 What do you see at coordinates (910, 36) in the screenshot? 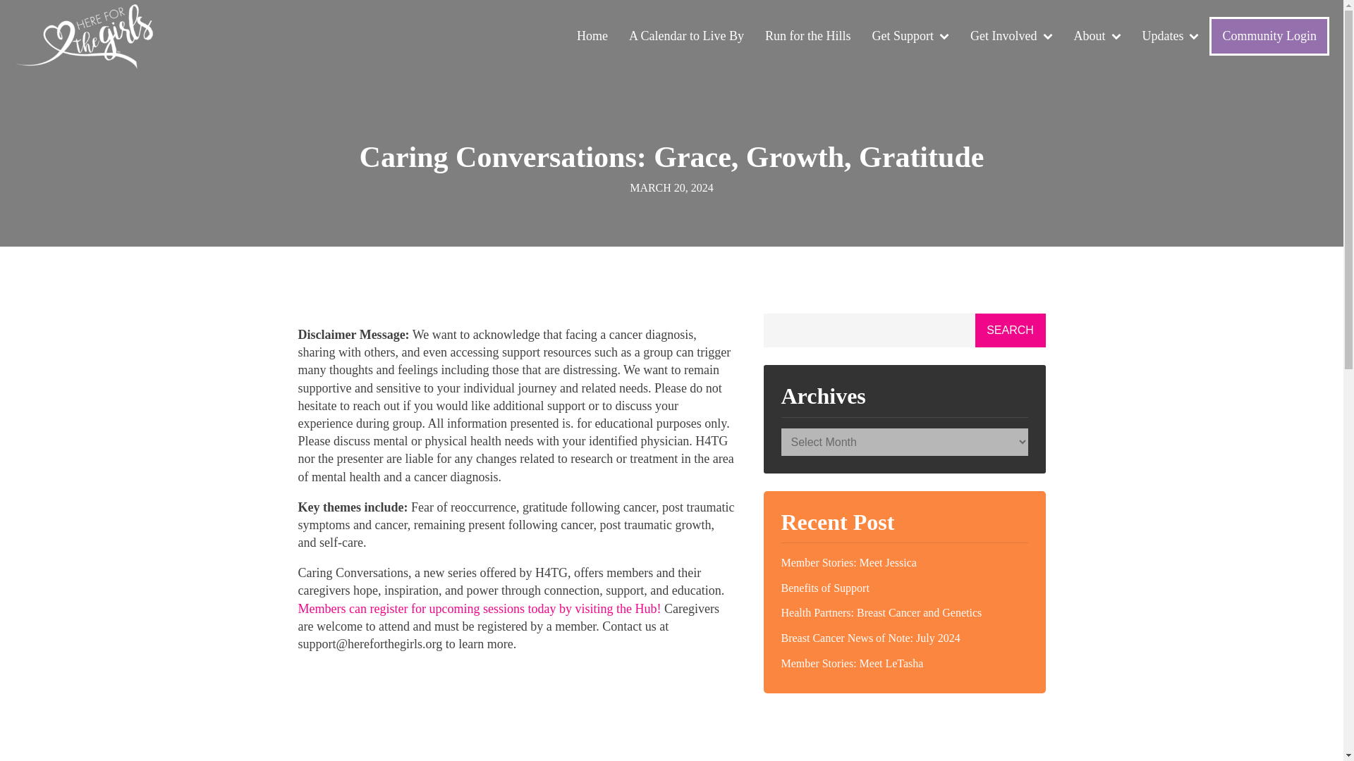
I see `Get Support` at bounding box center [910, 36].